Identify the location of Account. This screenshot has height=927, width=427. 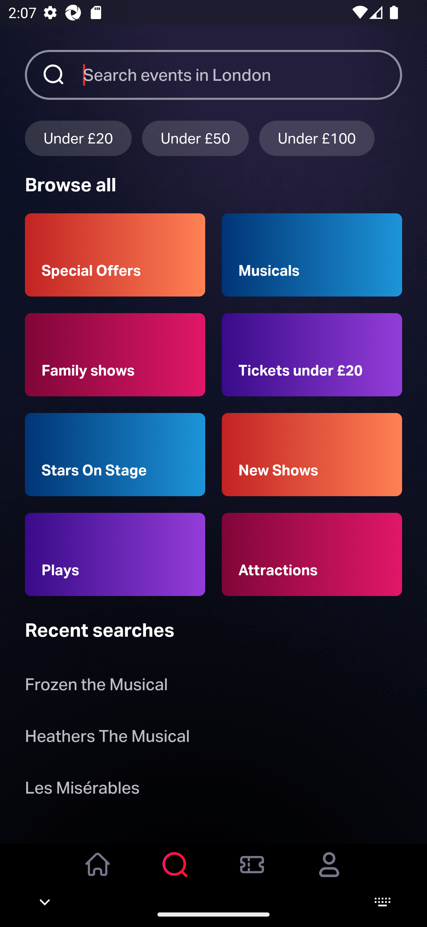
(329, 873).